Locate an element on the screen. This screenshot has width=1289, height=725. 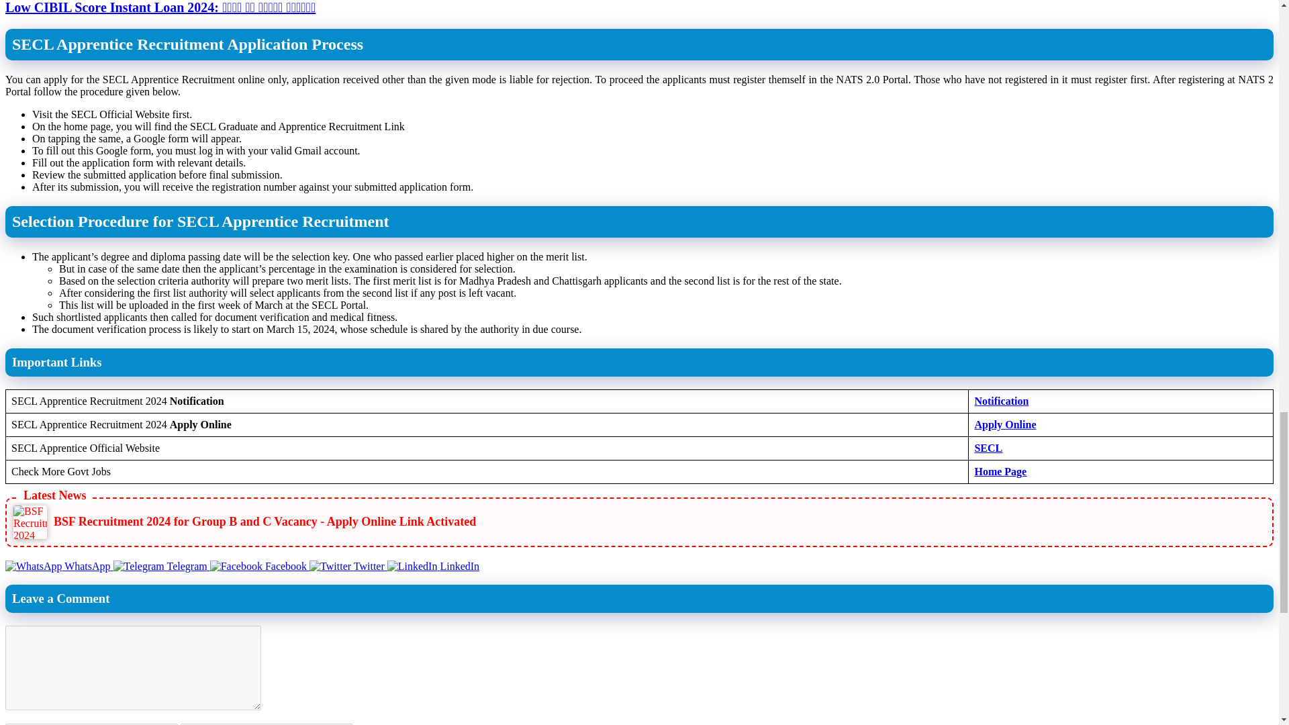
Facebook is located at coordinates (259, 566).